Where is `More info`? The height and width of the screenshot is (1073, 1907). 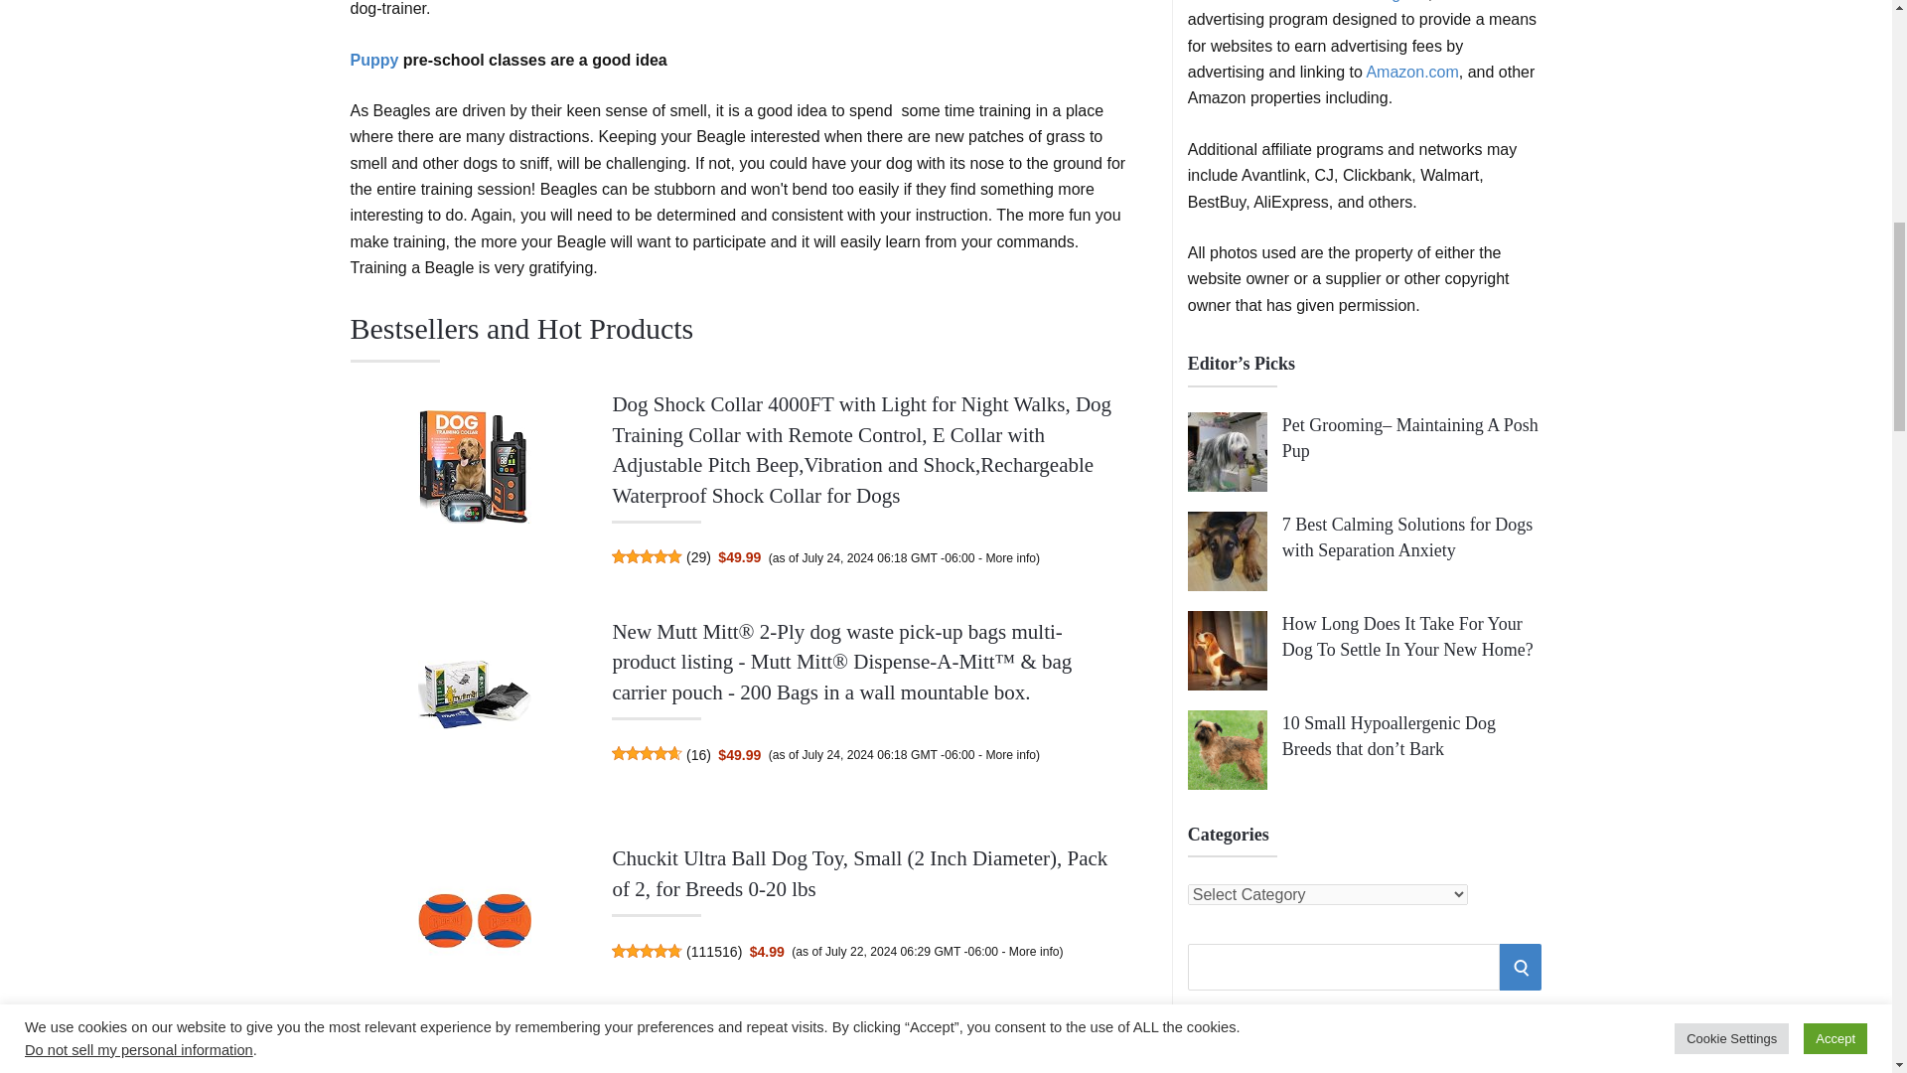 More info is located at coordinates (1034, 952).